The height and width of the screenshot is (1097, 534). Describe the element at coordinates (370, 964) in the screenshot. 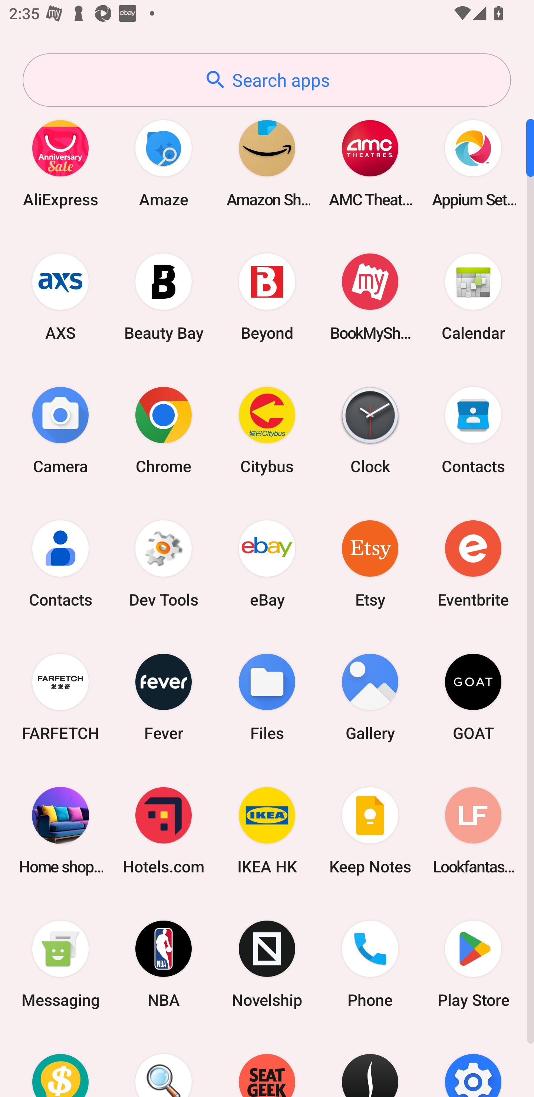

I see `Phone` at that location.